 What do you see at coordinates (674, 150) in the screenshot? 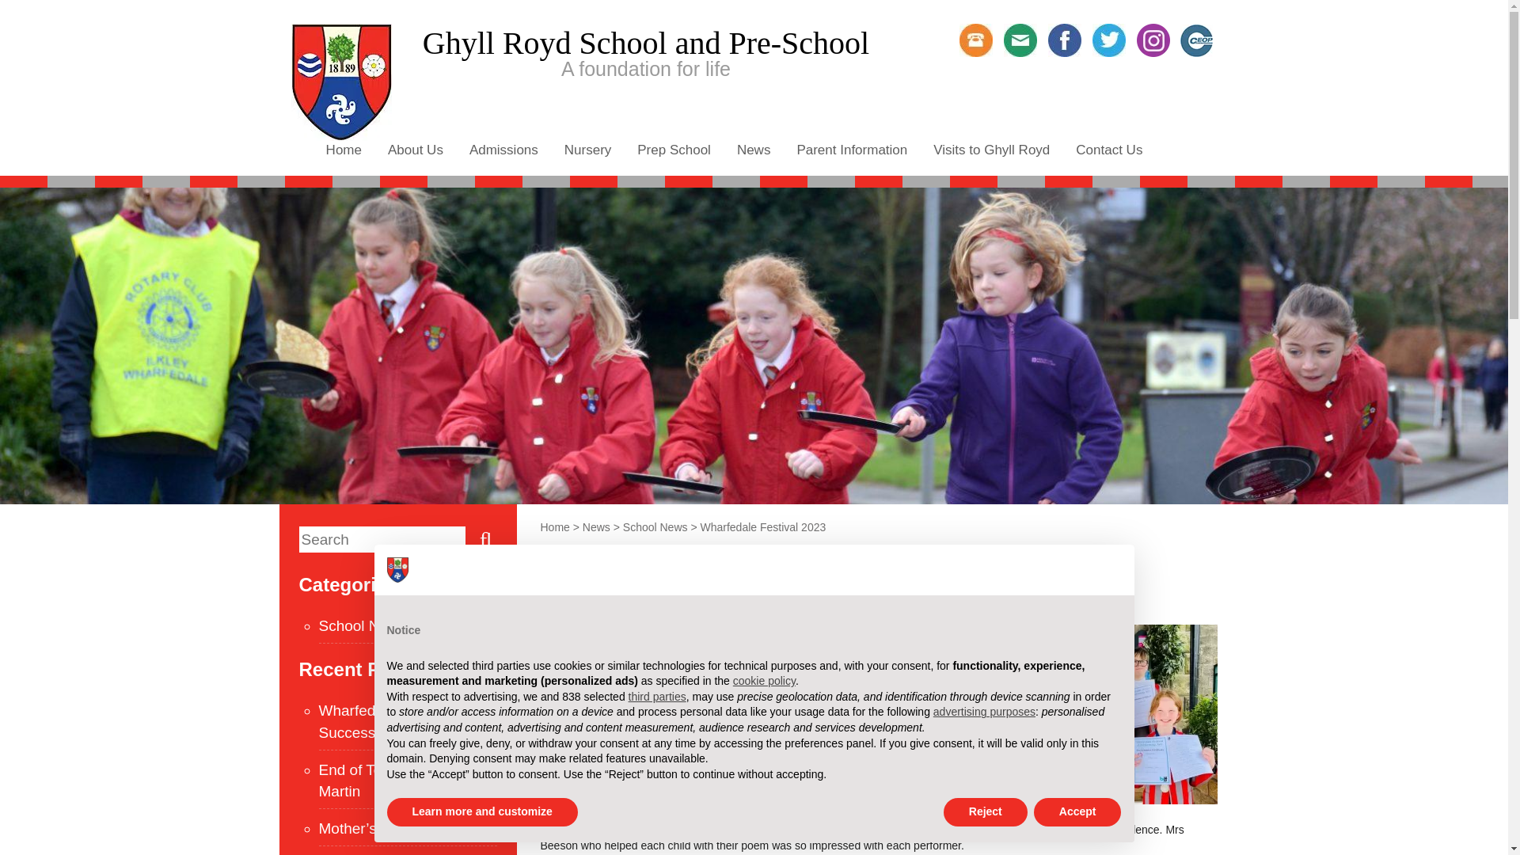
I see `Prep School` at bounding box center [674, 150].